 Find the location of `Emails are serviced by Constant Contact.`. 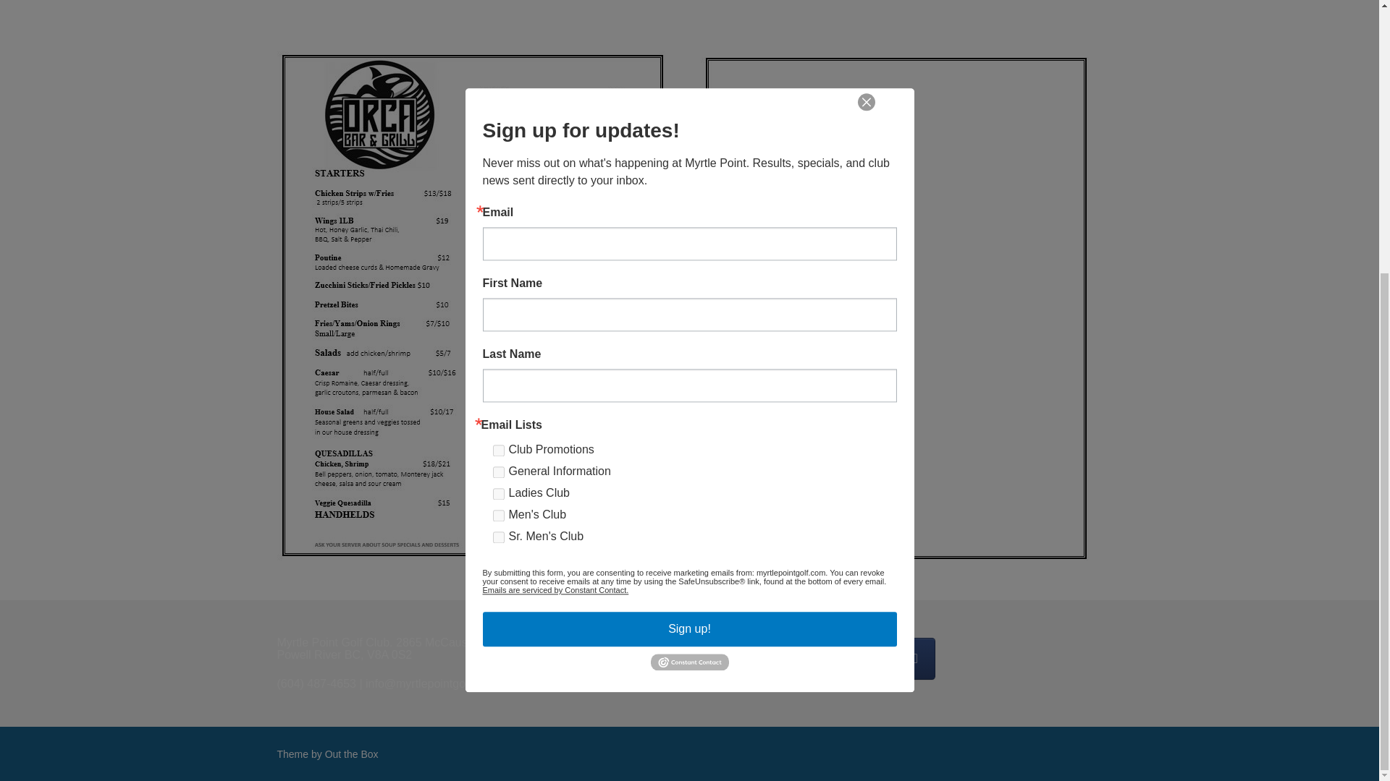

Emails are serviced by Constant Contact. is located at coordinates (555, 177).